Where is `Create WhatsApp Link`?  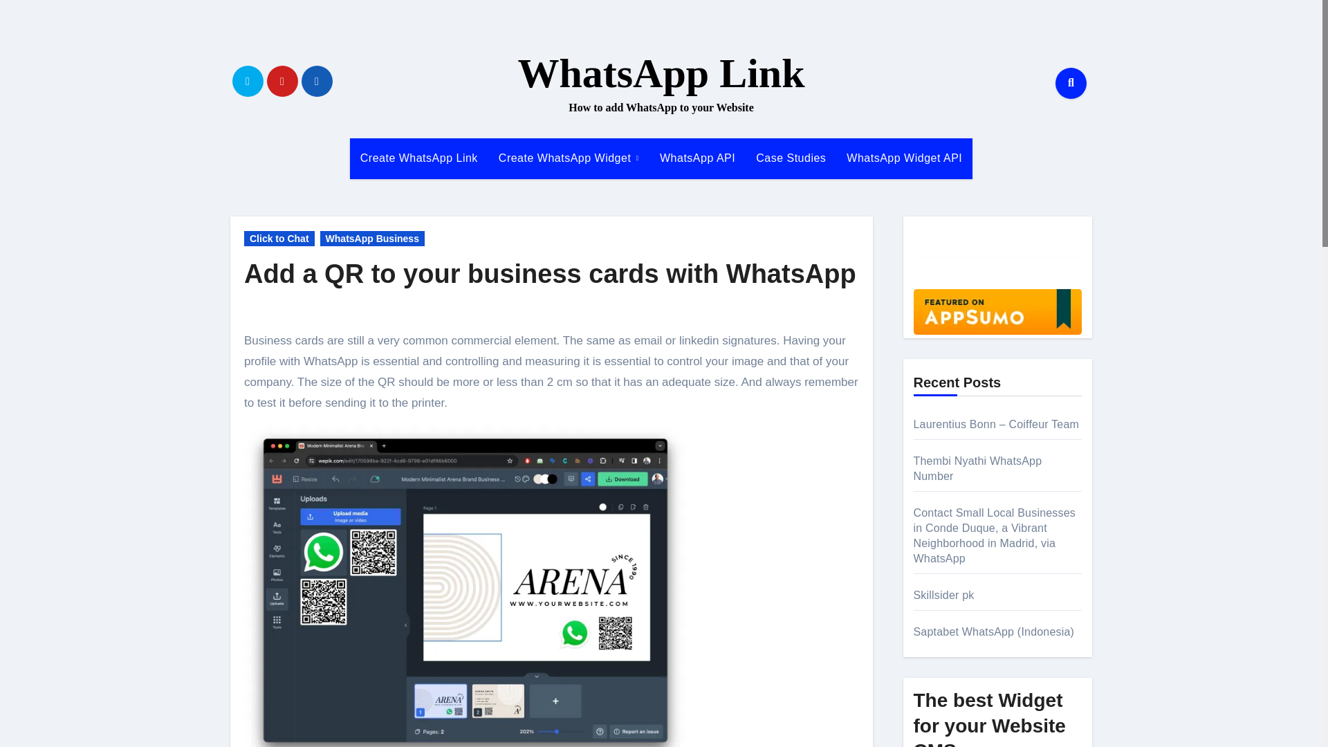
Create WhatsApp Link is located at coordinates (419, 158).